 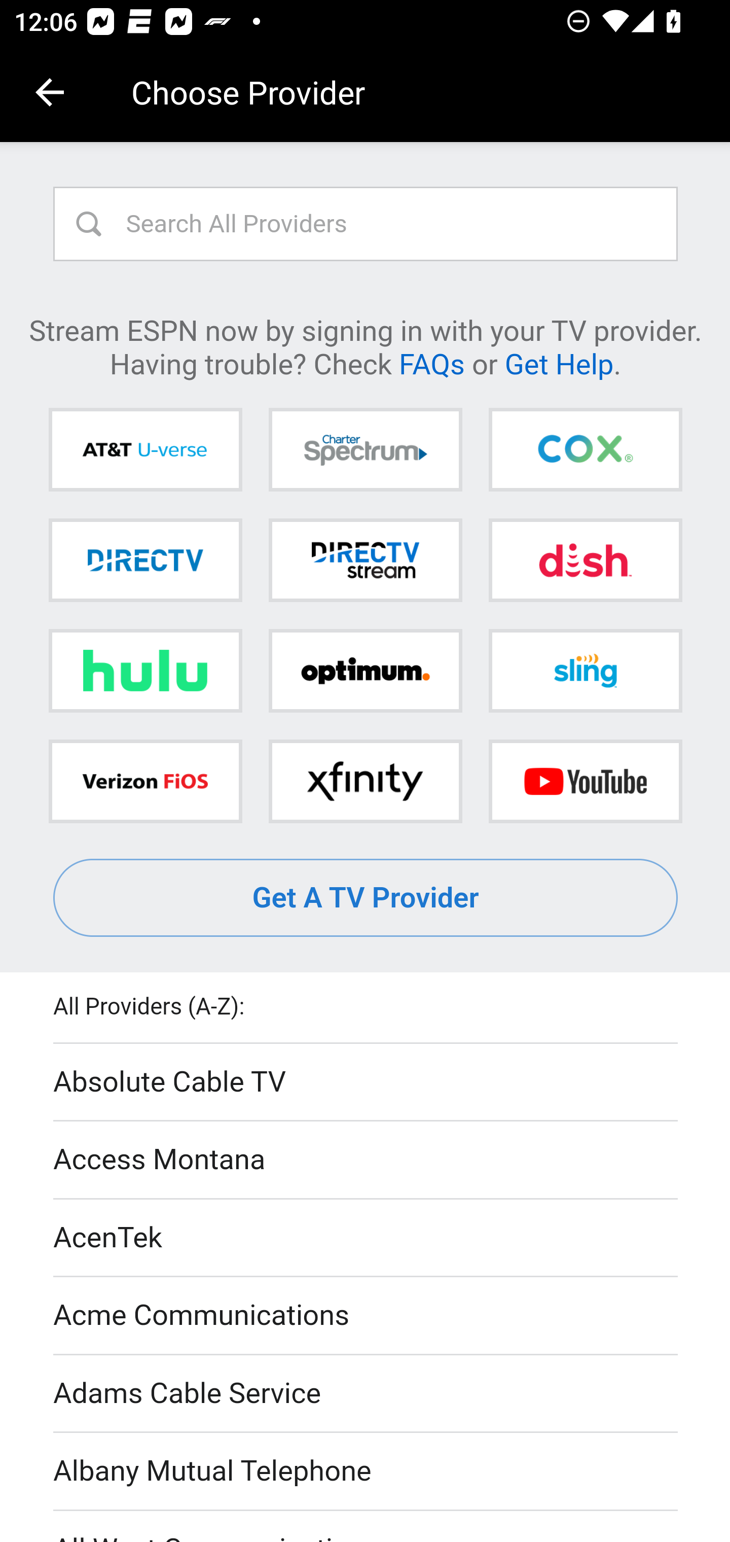 What do you see at coordinates (431, 363) in the screenshot?
I see `FAQs` at bounding box center [431, 363].